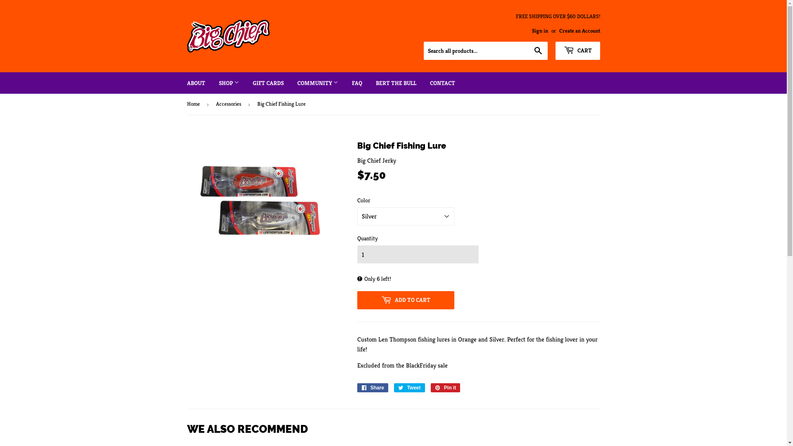 This screenshot has height=446, width=793. Describe the element at coordinates (357, 83) in the screenshot. I see `FAQ` at that location.